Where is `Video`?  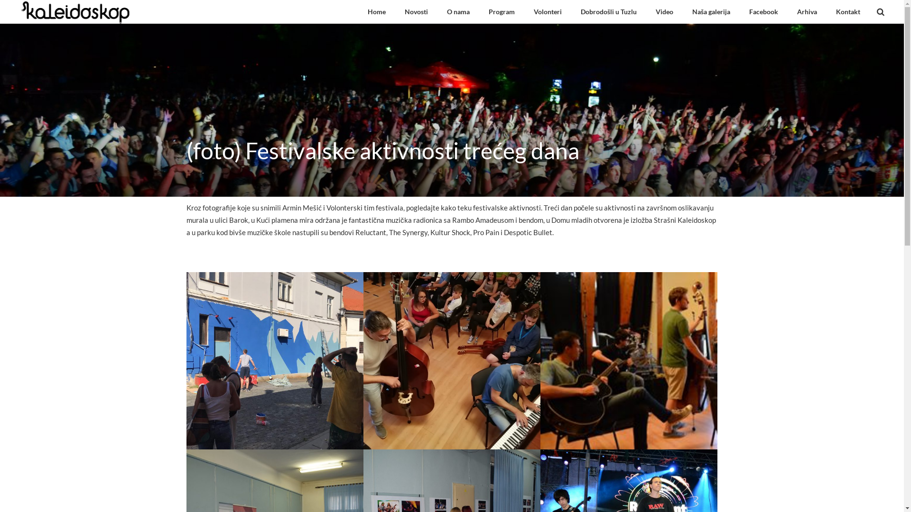
Video is located at coordinates (664, 12).